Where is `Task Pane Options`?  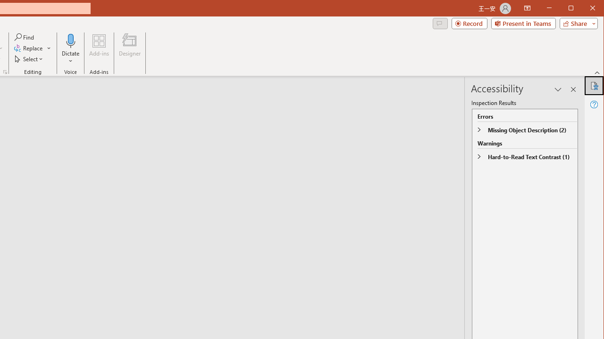 Task Pane Options is located at coordinates (558, 89).